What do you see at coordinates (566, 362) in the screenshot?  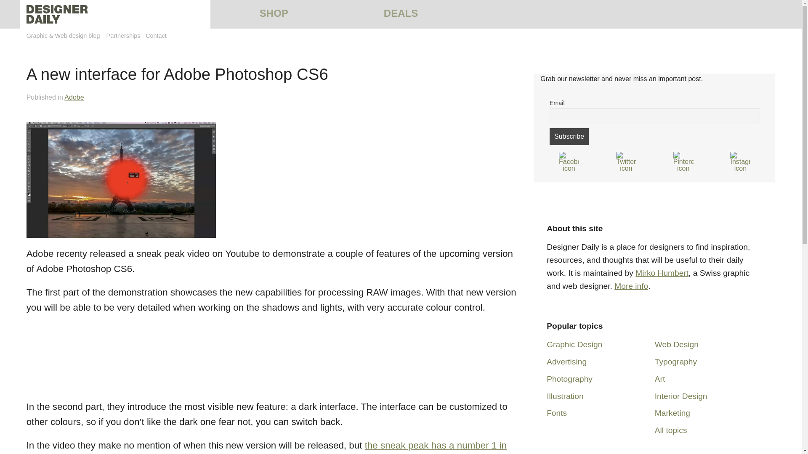 I see `Advertising posts` at bounding box center [566, 362].